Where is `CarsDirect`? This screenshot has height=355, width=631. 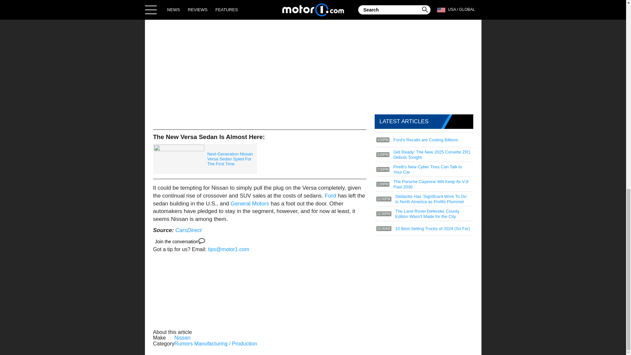
CarsDirect is located at coordinates (189, 230).